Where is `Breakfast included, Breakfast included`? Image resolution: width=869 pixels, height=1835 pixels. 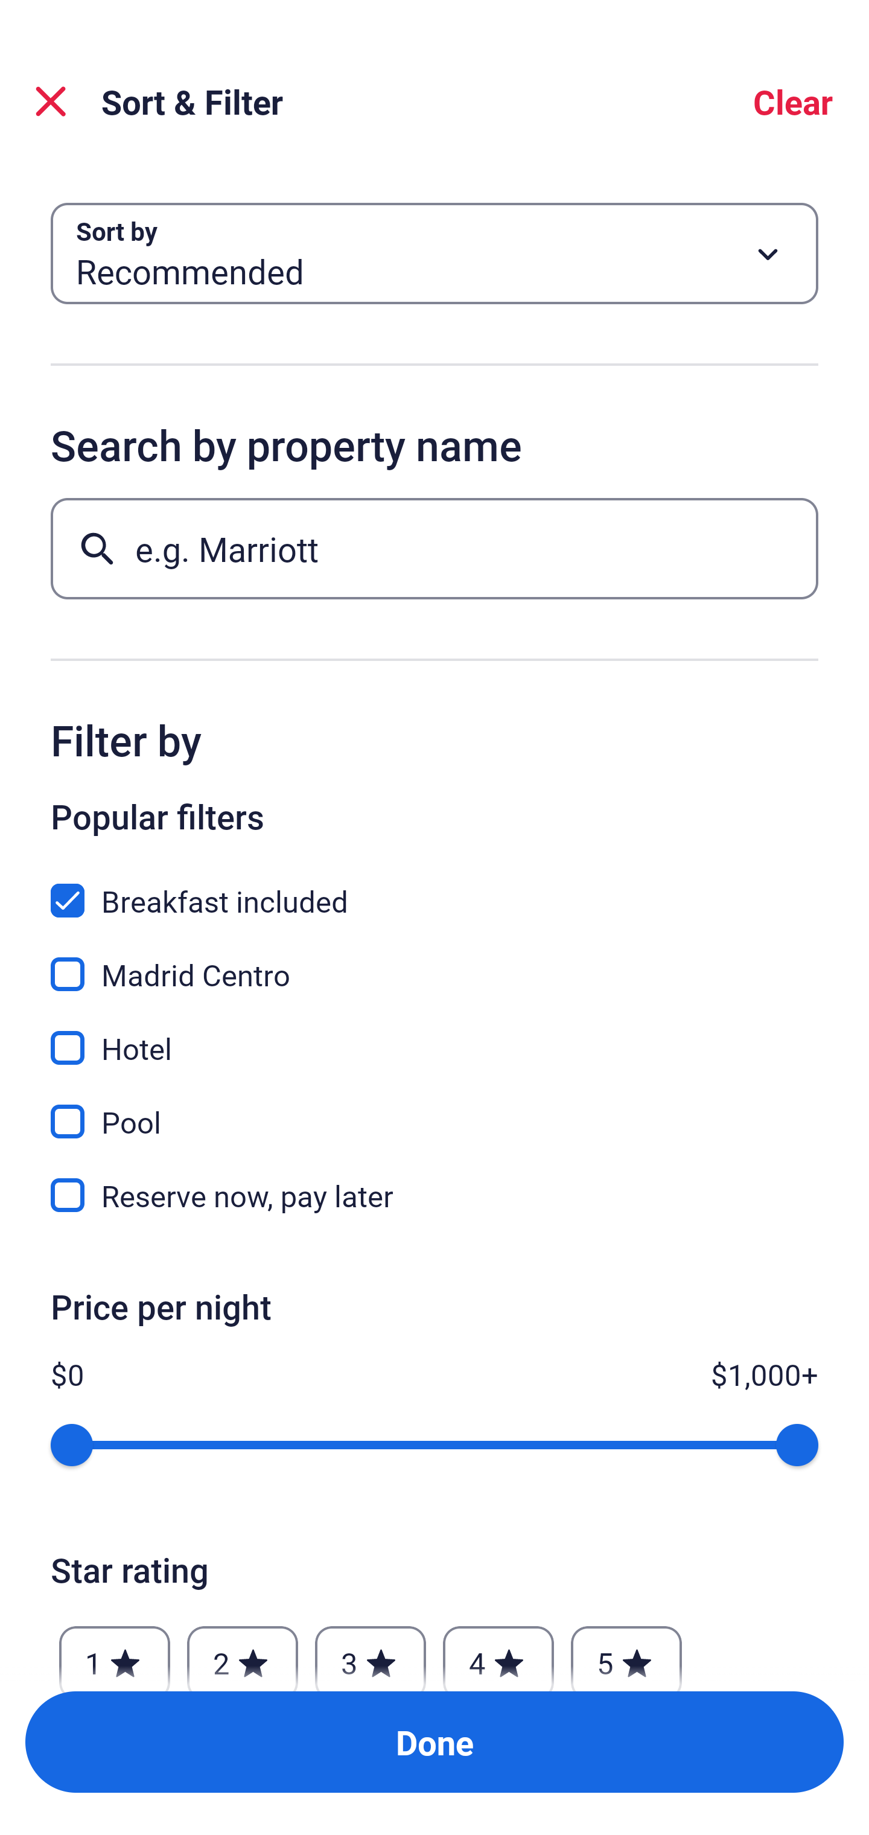 Breakfast included, Breakfast included is located at coordinates (434, 887).